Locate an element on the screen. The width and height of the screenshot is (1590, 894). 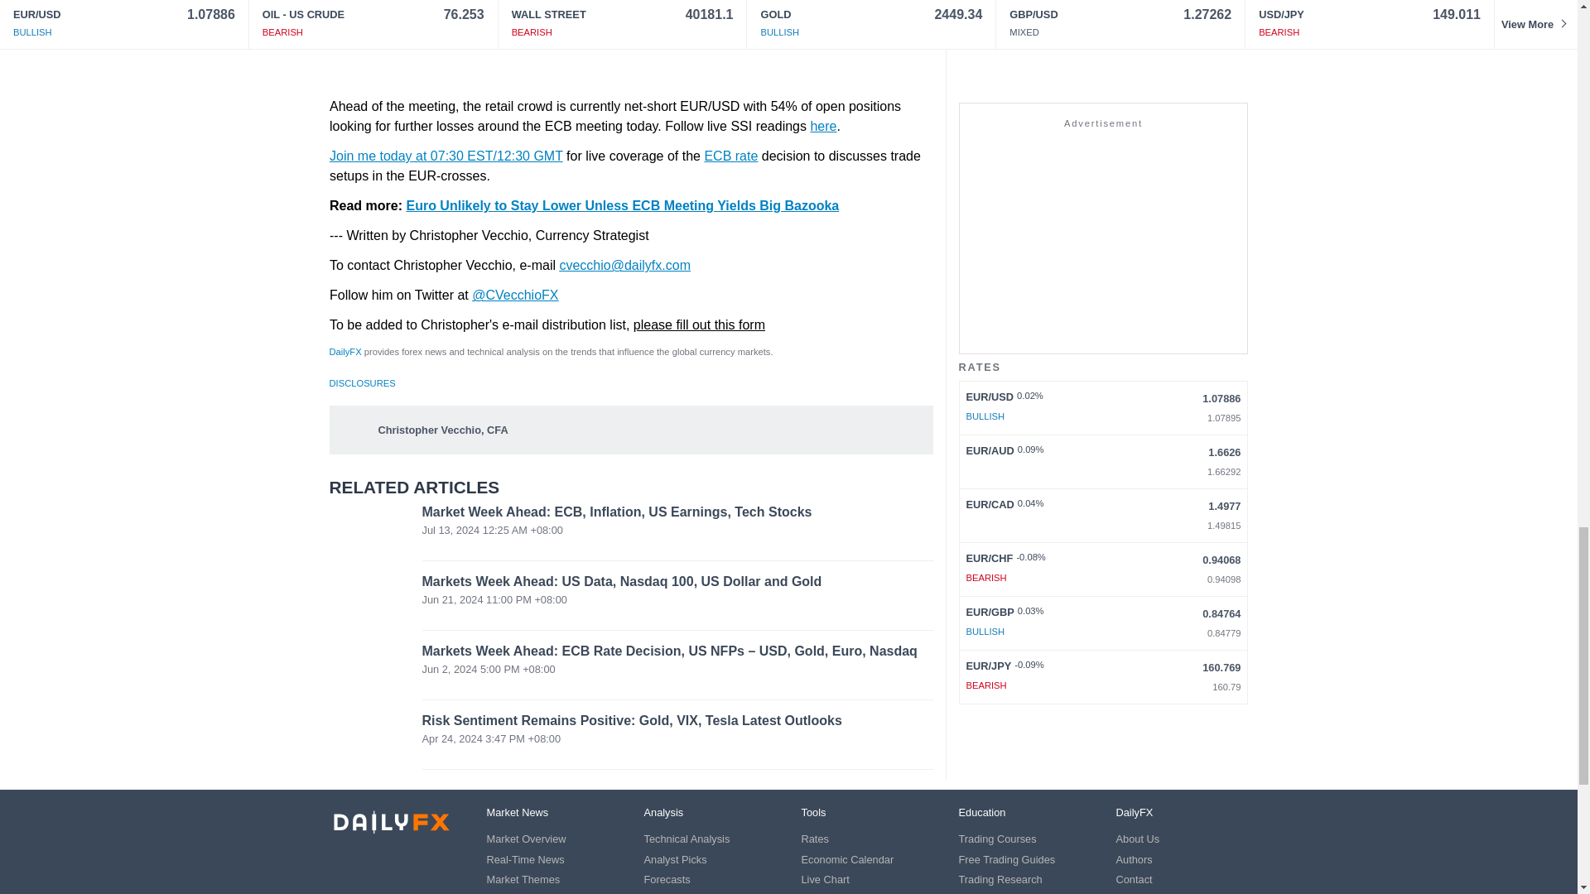
Forecasts is located at coordinates (667, 879).